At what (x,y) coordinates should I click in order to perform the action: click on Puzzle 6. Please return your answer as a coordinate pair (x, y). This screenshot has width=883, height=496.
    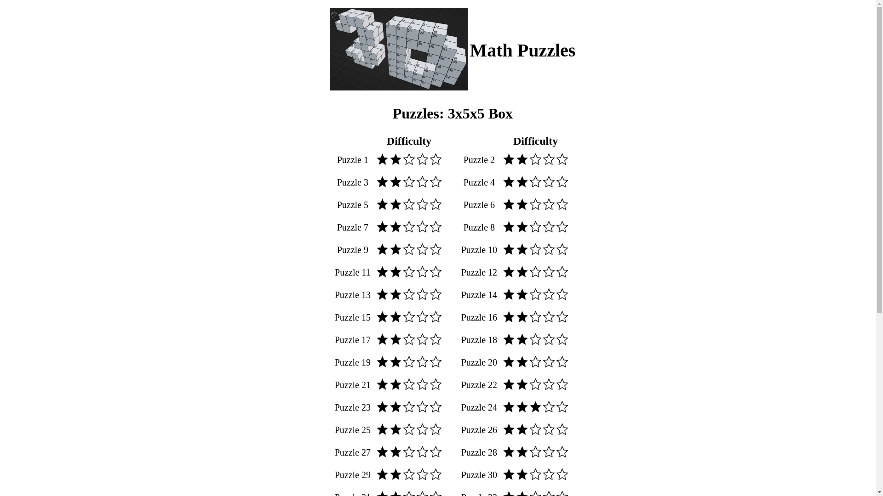
    Looking at the image, I should click on (479, 205).